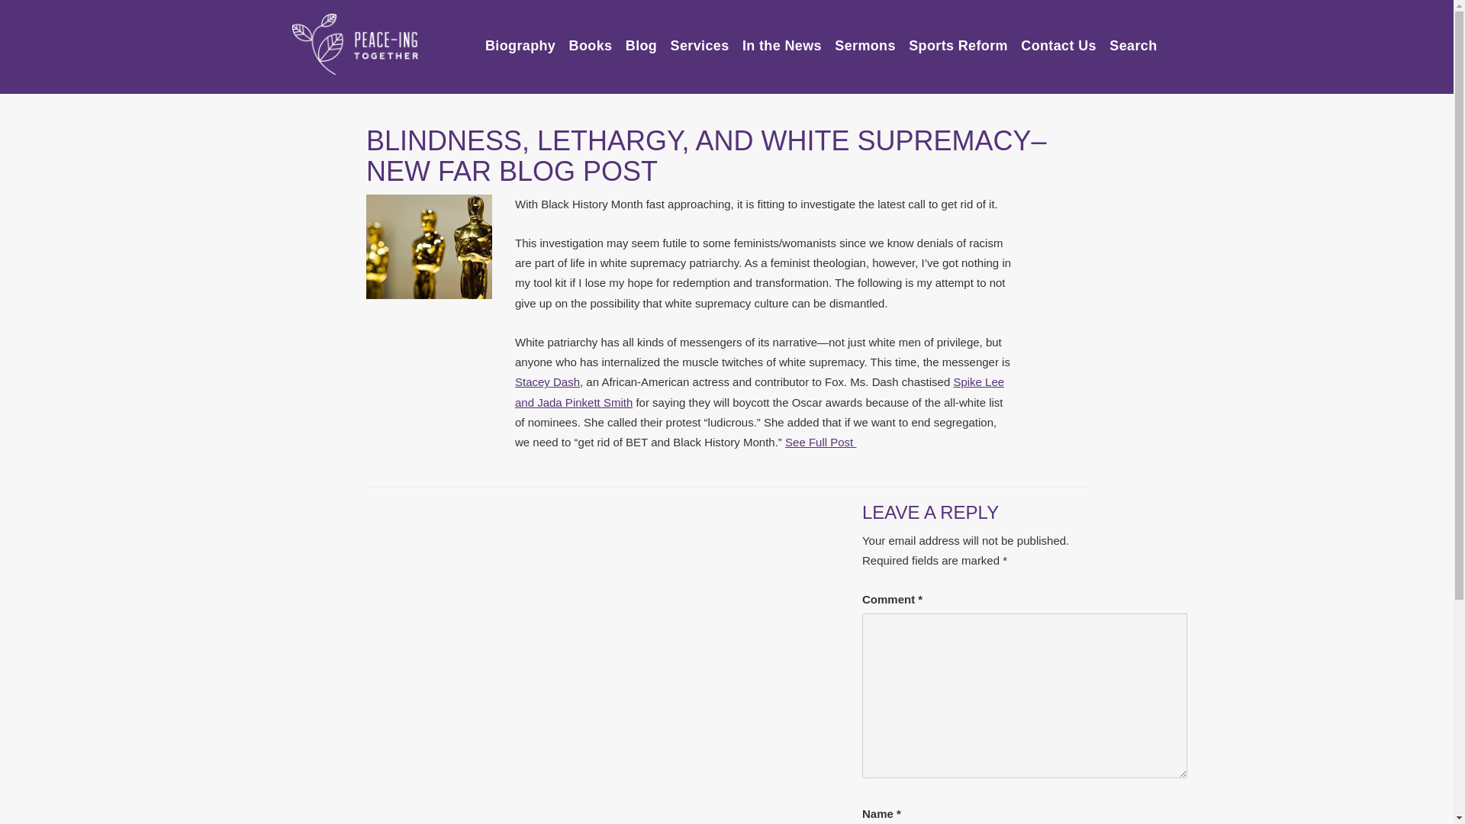 The height and width of the screenshot is (824, 1465). Describe the element at coordinates (520, 39) in the screenshot. I see `Biography` at that location.